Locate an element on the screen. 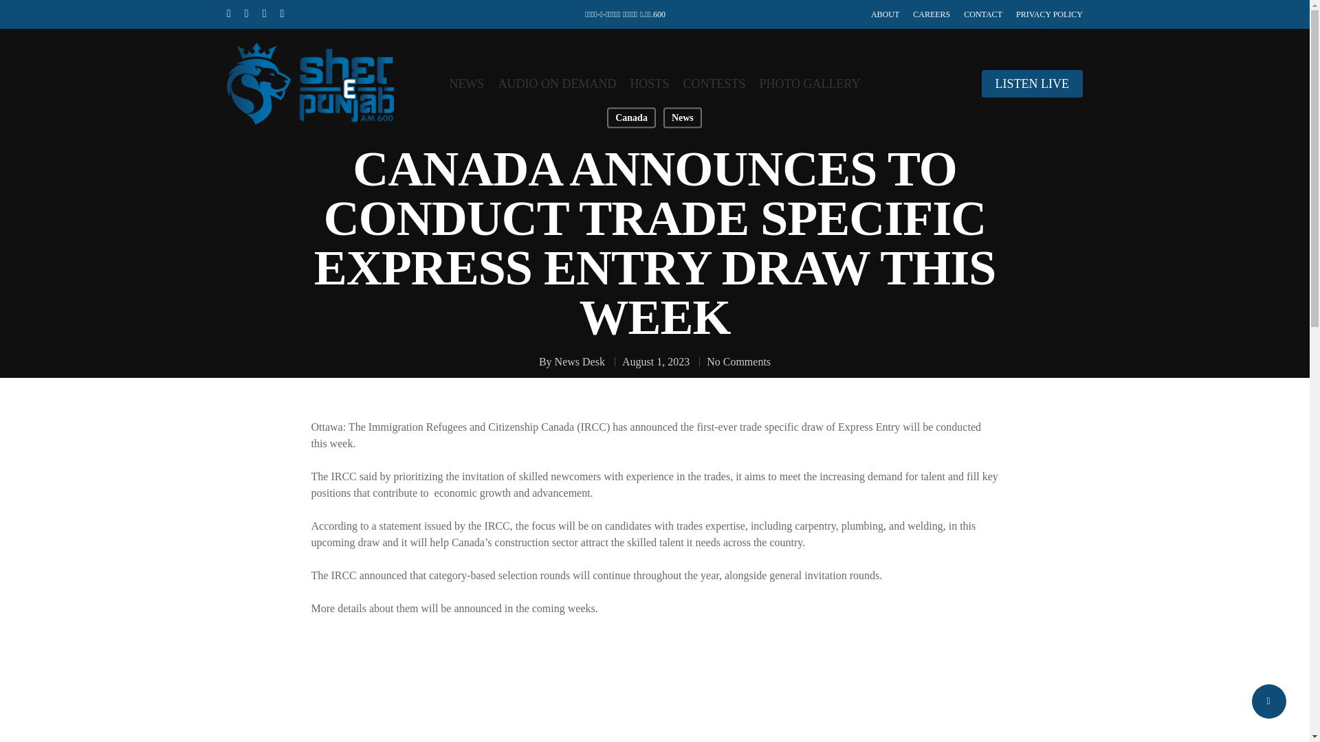  HOSTS is located at coordinates (649, 84).